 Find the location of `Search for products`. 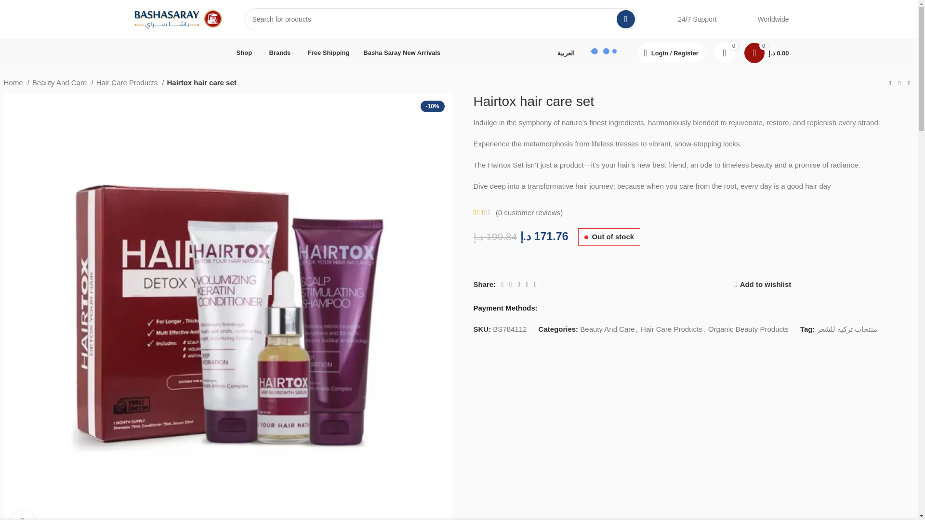

Search for products is located at coordinates (441, 19).